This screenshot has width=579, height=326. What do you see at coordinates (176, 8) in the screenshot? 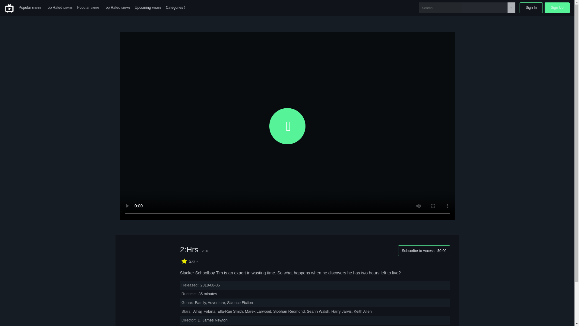
I see `Categories` at bounding box center [176, 8].